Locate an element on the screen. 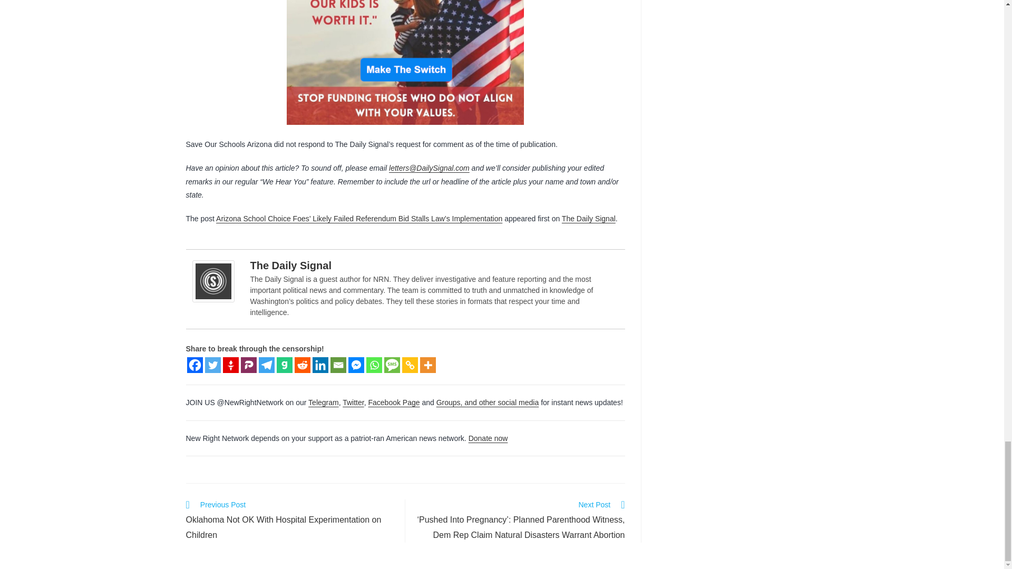  The Daily Signal is located at coordinates (215, 281).